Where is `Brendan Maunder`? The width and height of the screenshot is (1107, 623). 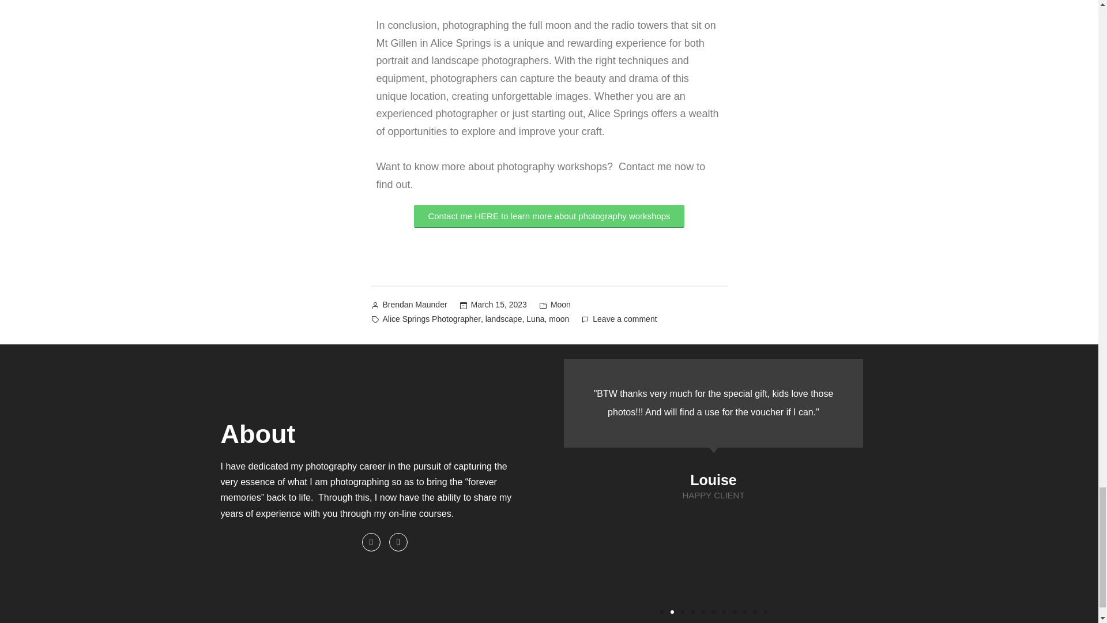 Brendan Maunder is located at coordinates (415, 306).